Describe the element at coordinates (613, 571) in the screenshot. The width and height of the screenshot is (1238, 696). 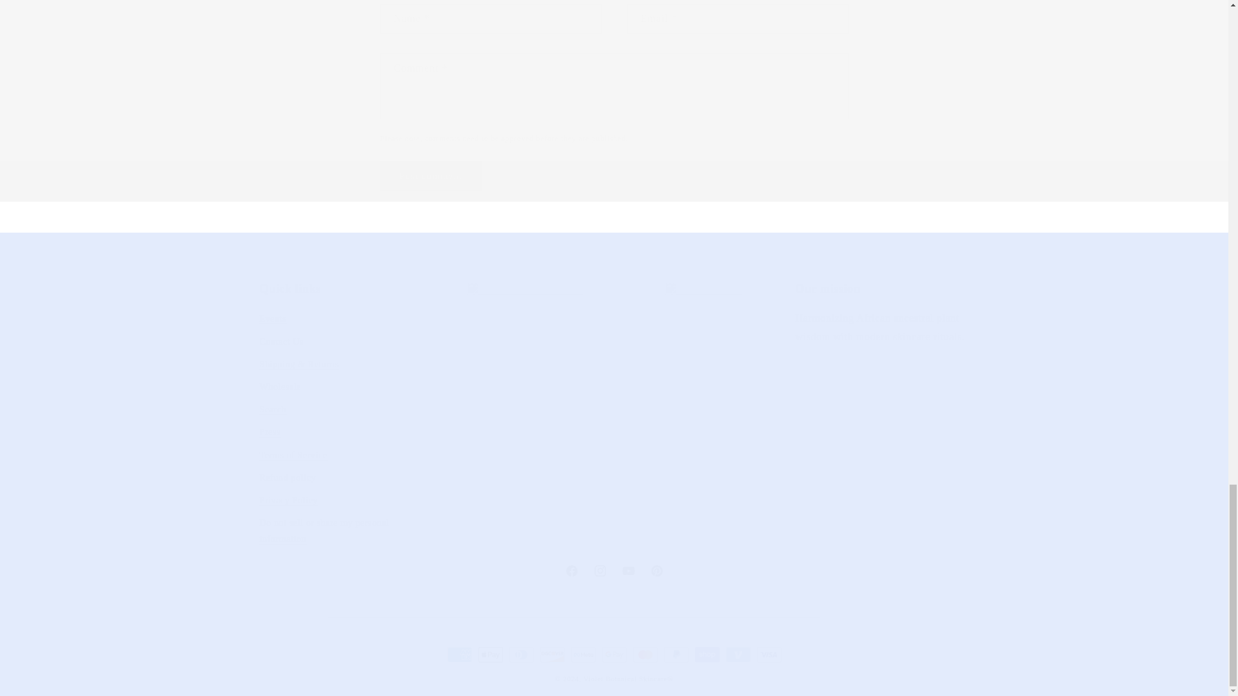
I see `Post comment` at that location.